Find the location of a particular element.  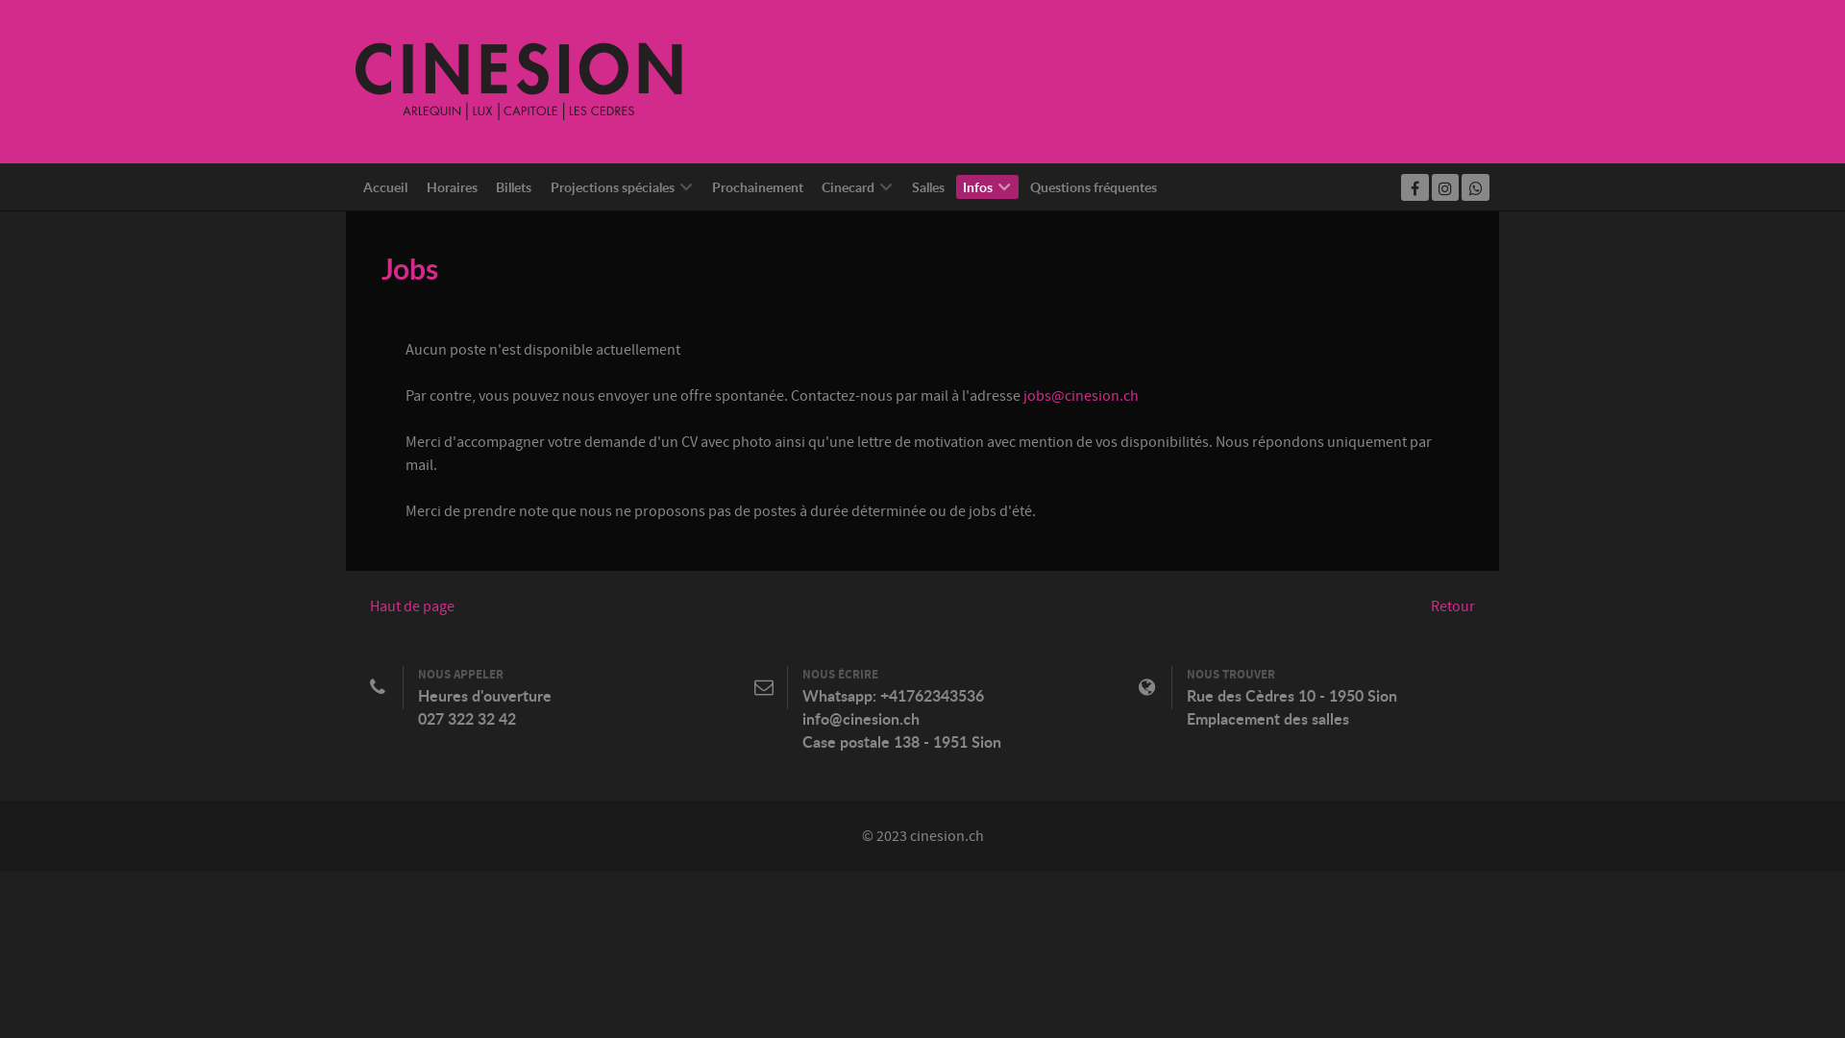

Accueil is located at coordinates (386, 186).